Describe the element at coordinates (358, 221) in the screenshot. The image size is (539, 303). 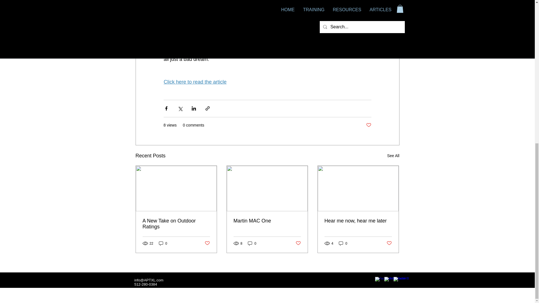
I see `Hear me now, hear me later` at that location.